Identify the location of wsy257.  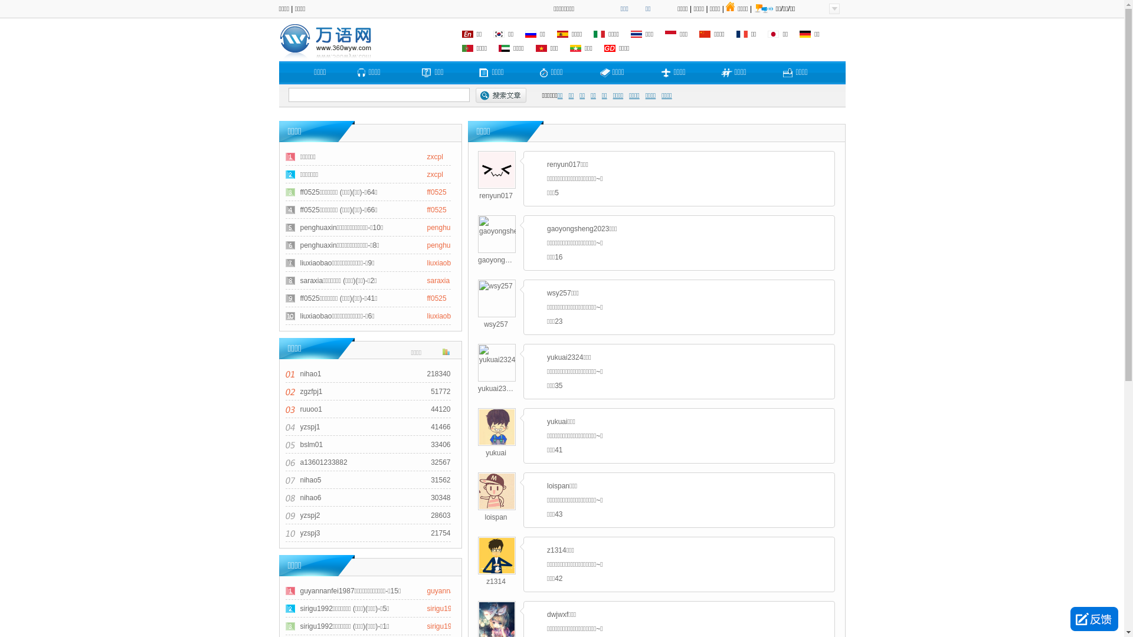
(496, 324).